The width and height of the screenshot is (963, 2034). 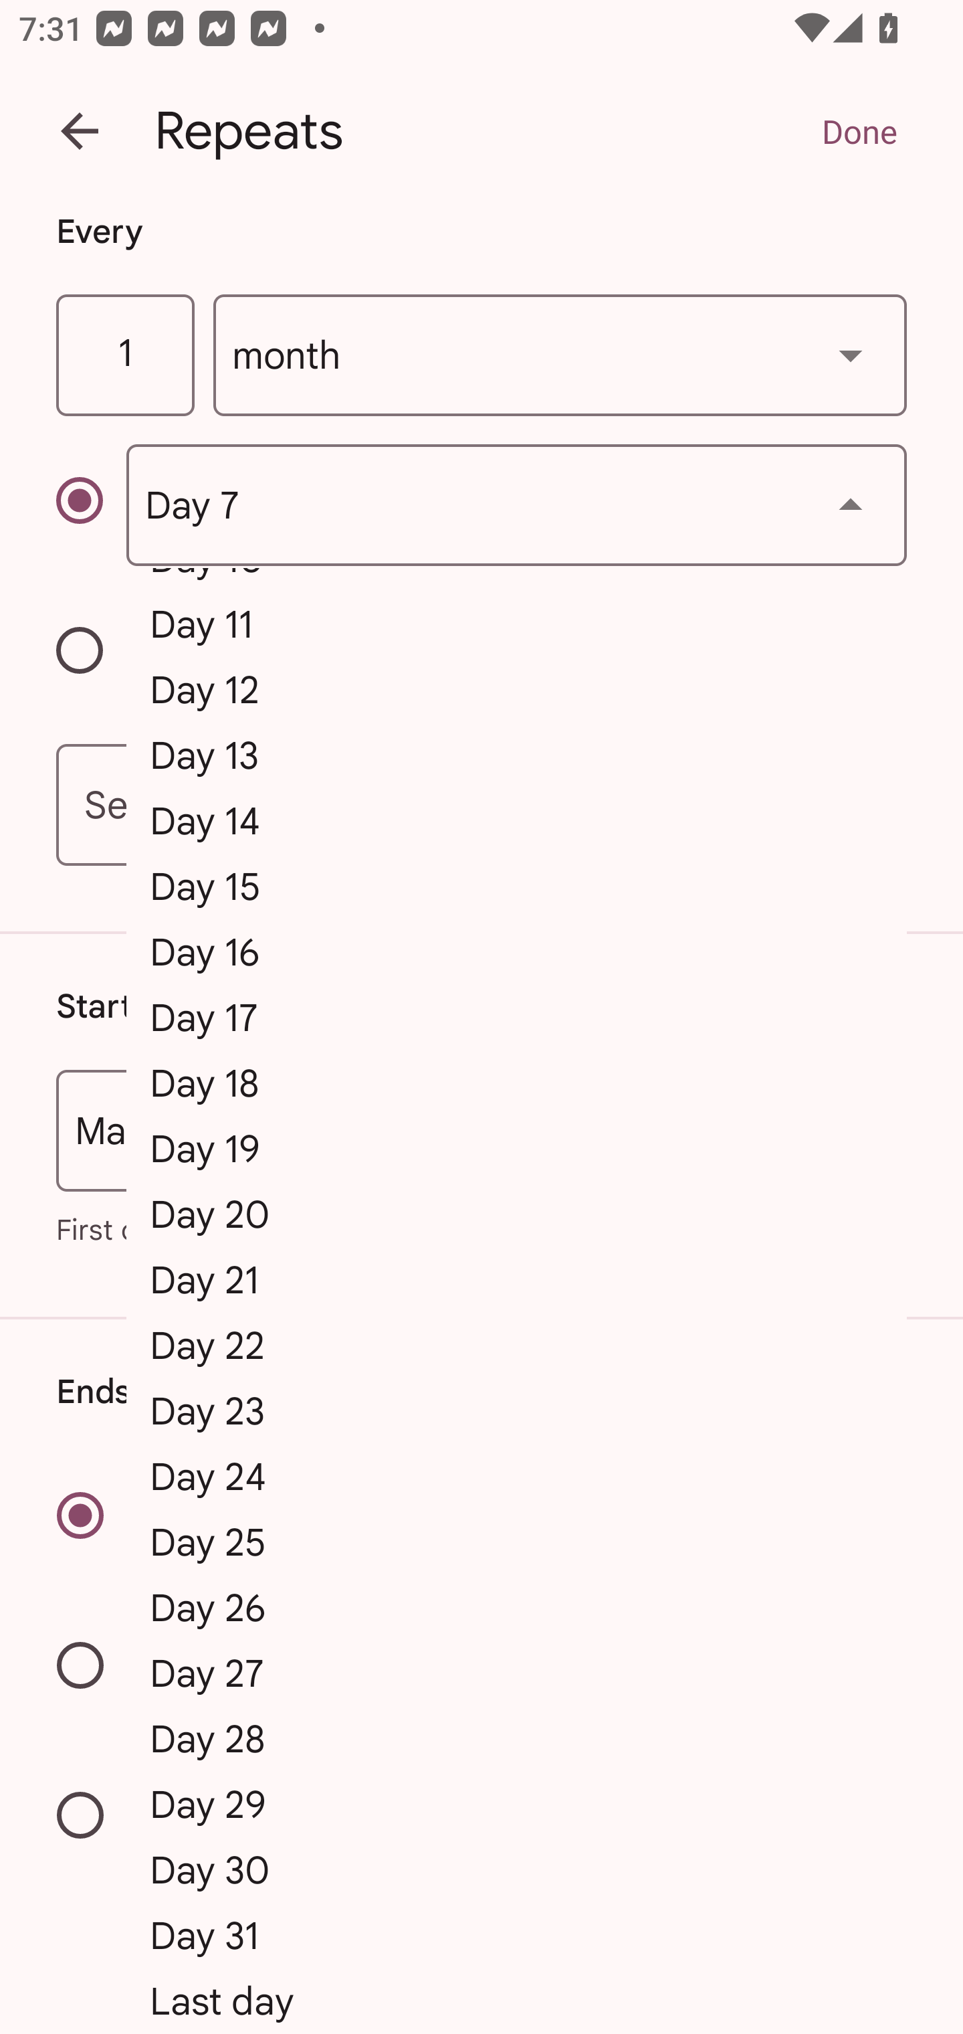 What do you see at coordinates (851, 355) in the screenshot?
I see `Show dropdown menu` at bounding box center [851, 355].